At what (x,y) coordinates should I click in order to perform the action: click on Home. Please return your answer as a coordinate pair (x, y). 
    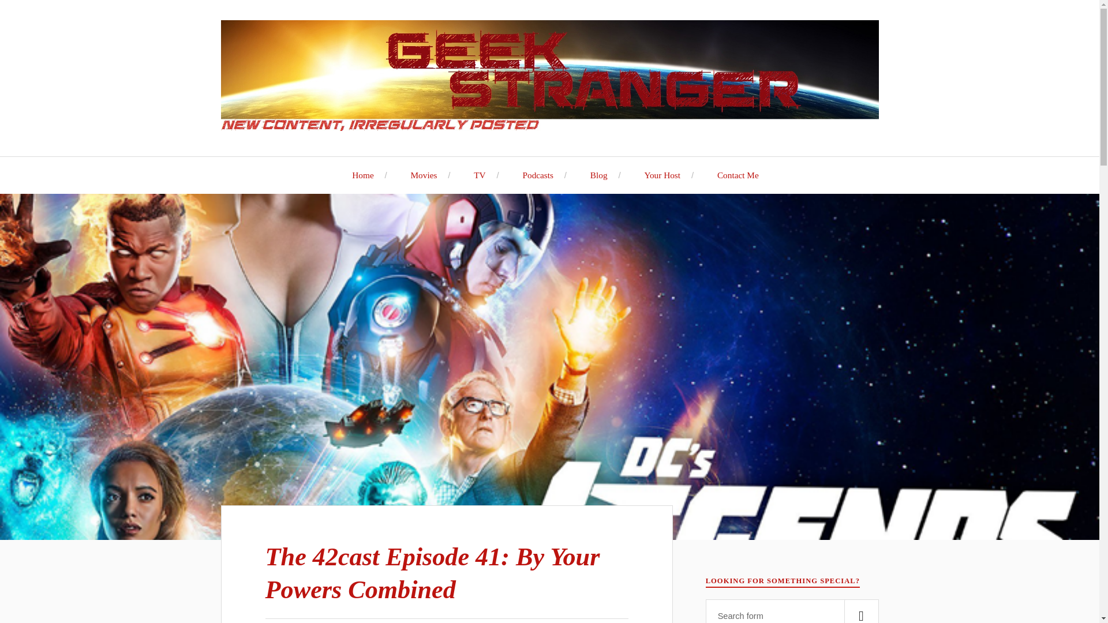
    Looking at the image, I should click on (357, 175).